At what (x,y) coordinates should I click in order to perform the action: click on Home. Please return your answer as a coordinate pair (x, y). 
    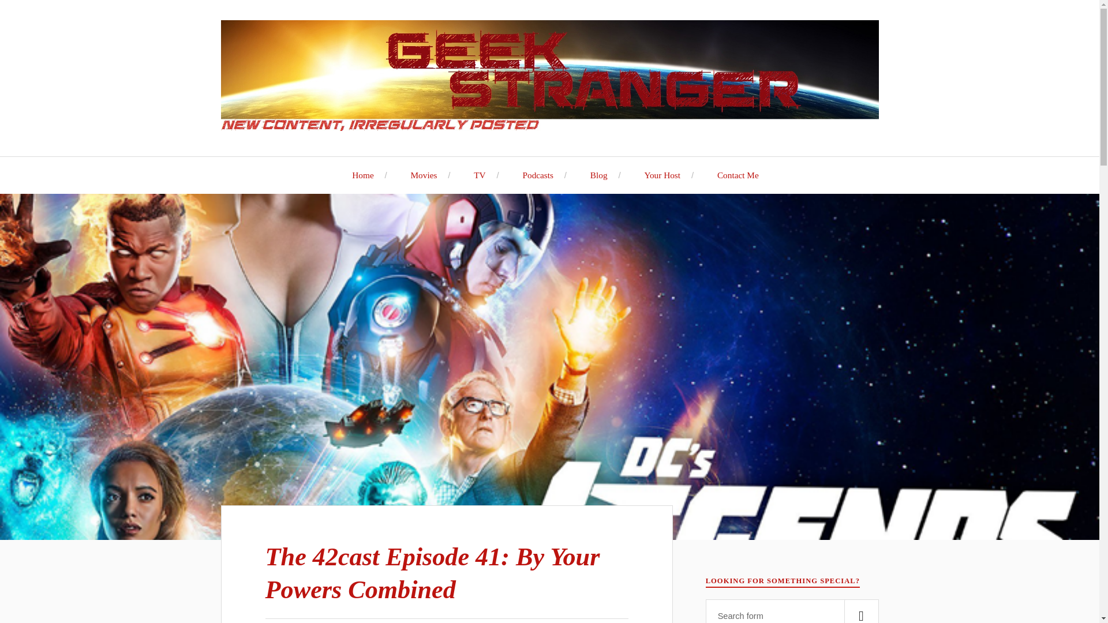
    Looking at the image, I should click on (357, 175).